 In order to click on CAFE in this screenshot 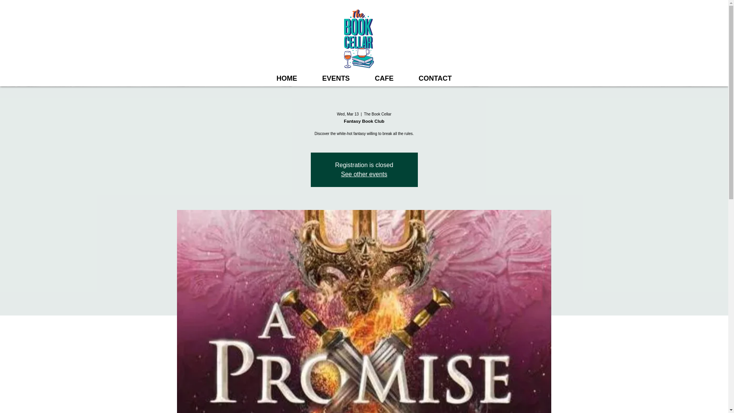, I will do `click(385, 78)`.